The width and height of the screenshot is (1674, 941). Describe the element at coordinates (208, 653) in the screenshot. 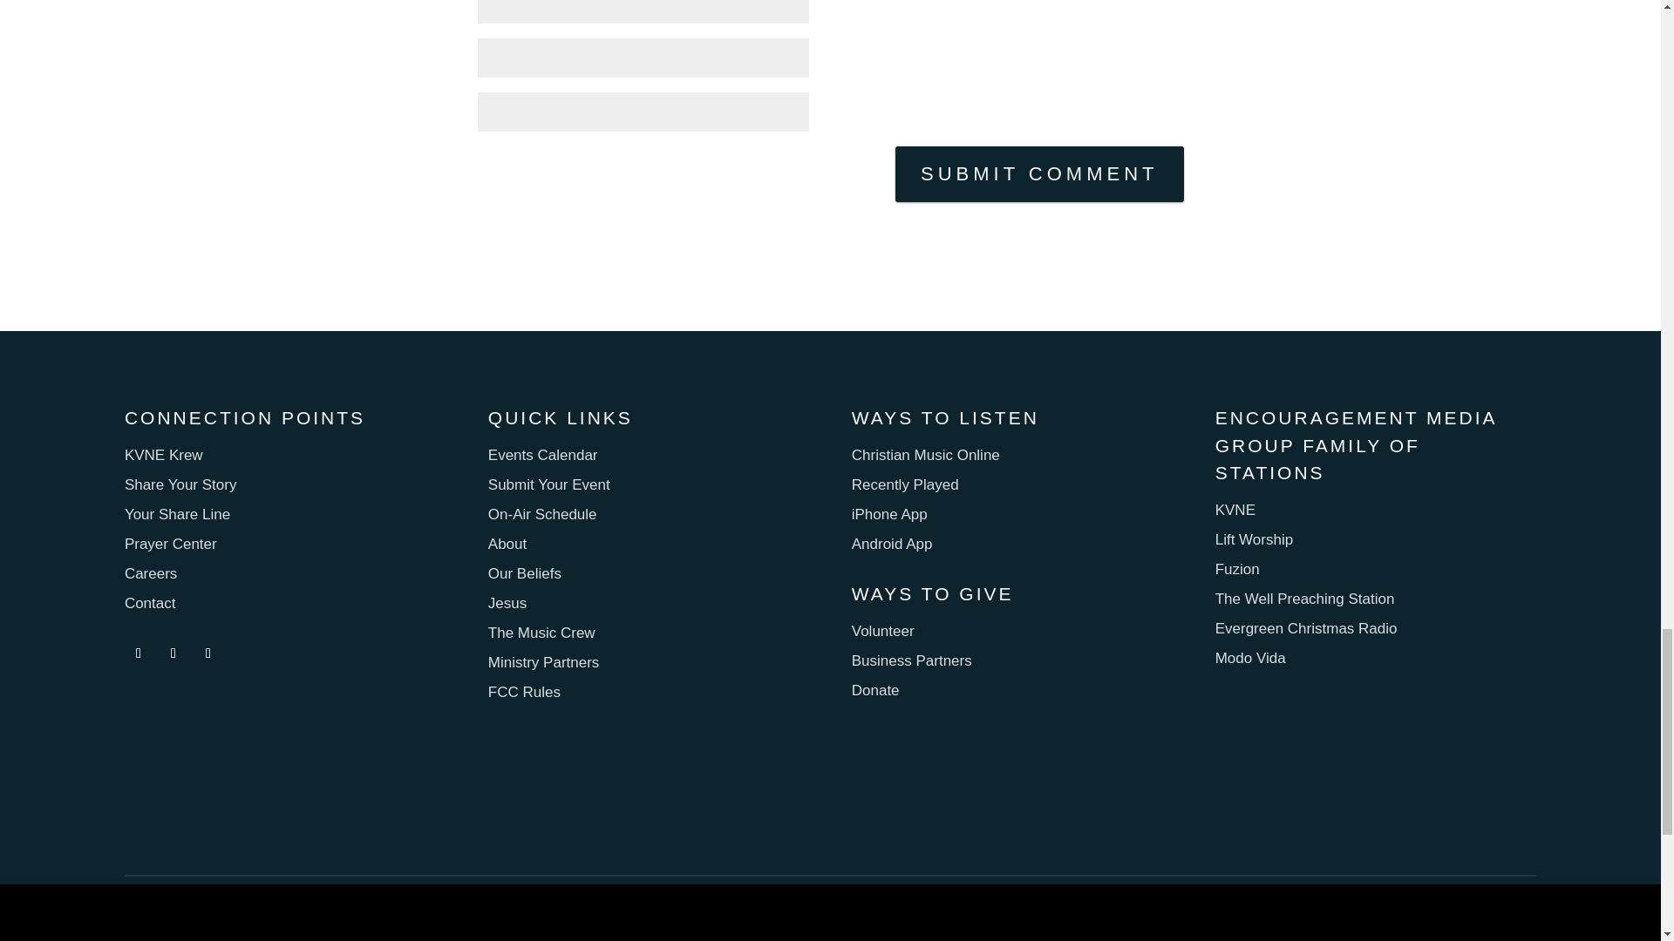

I see `Follow on Vimeo` at that location.